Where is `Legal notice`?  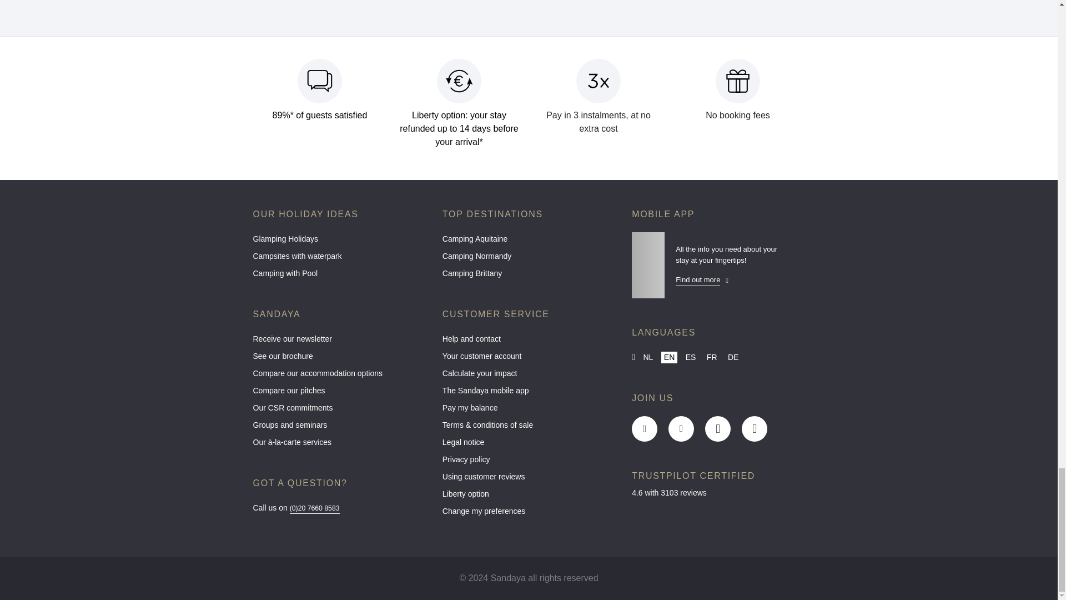 Legal notice is located at coordinates (529, 445).